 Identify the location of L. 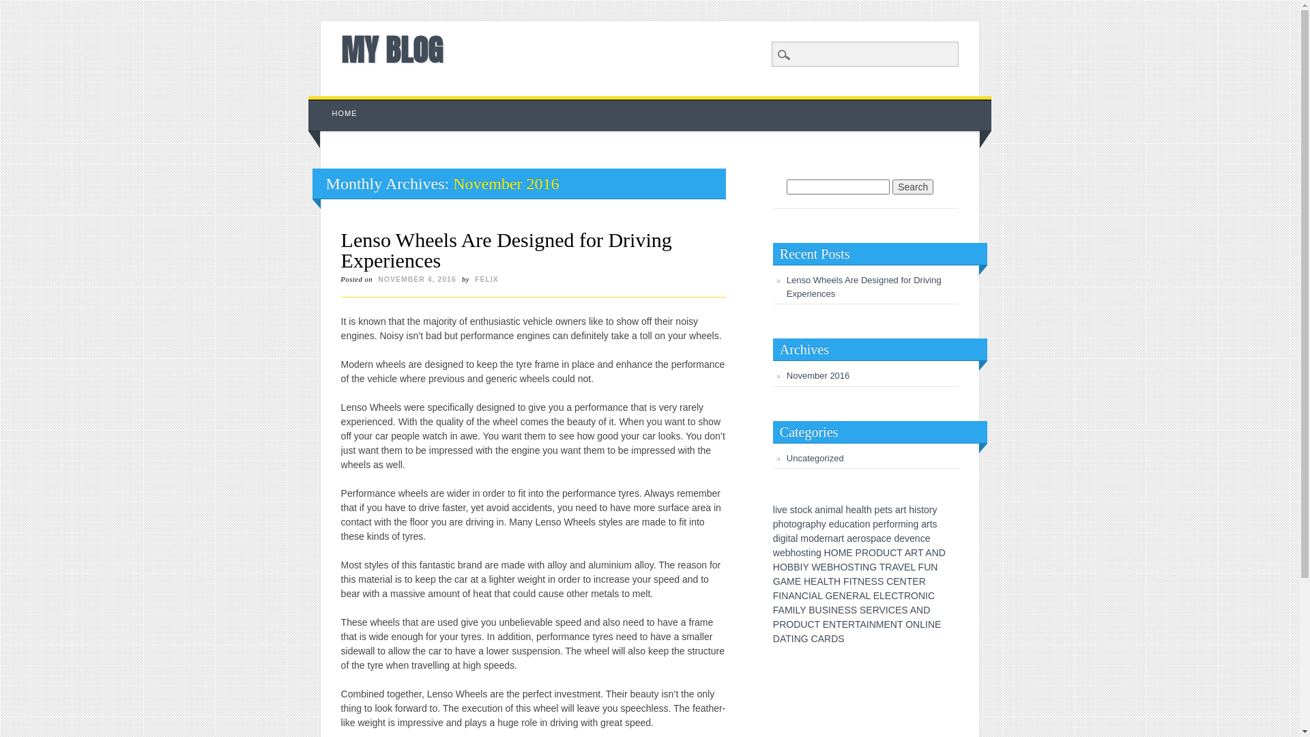
(882, 596).